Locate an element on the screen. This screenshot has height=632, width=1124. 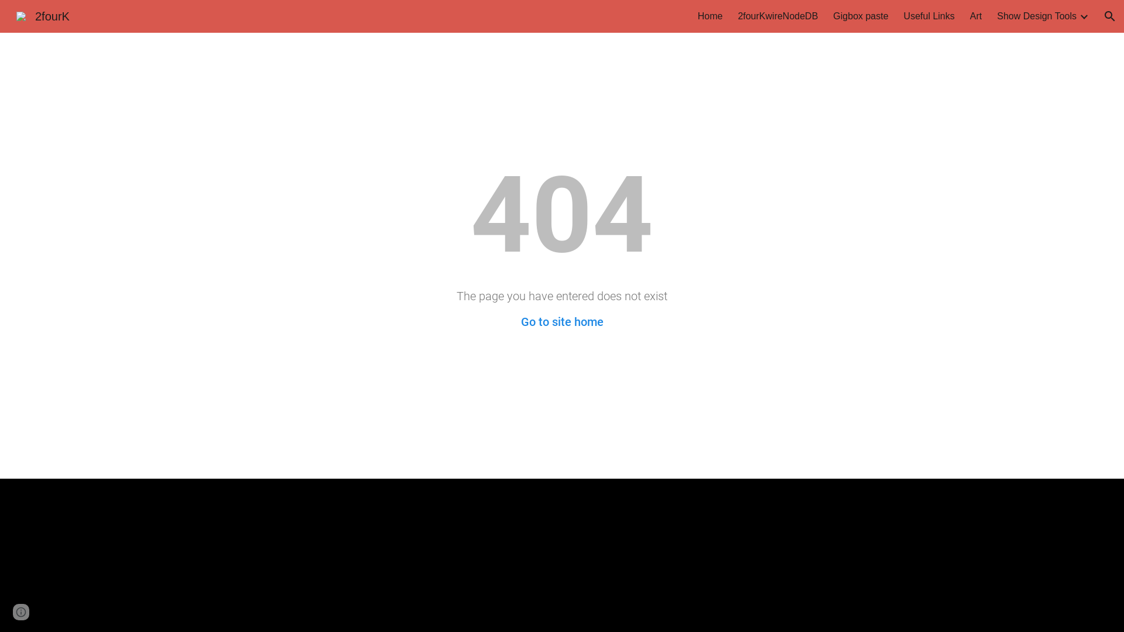
Art is located at coordinates (976, 16).